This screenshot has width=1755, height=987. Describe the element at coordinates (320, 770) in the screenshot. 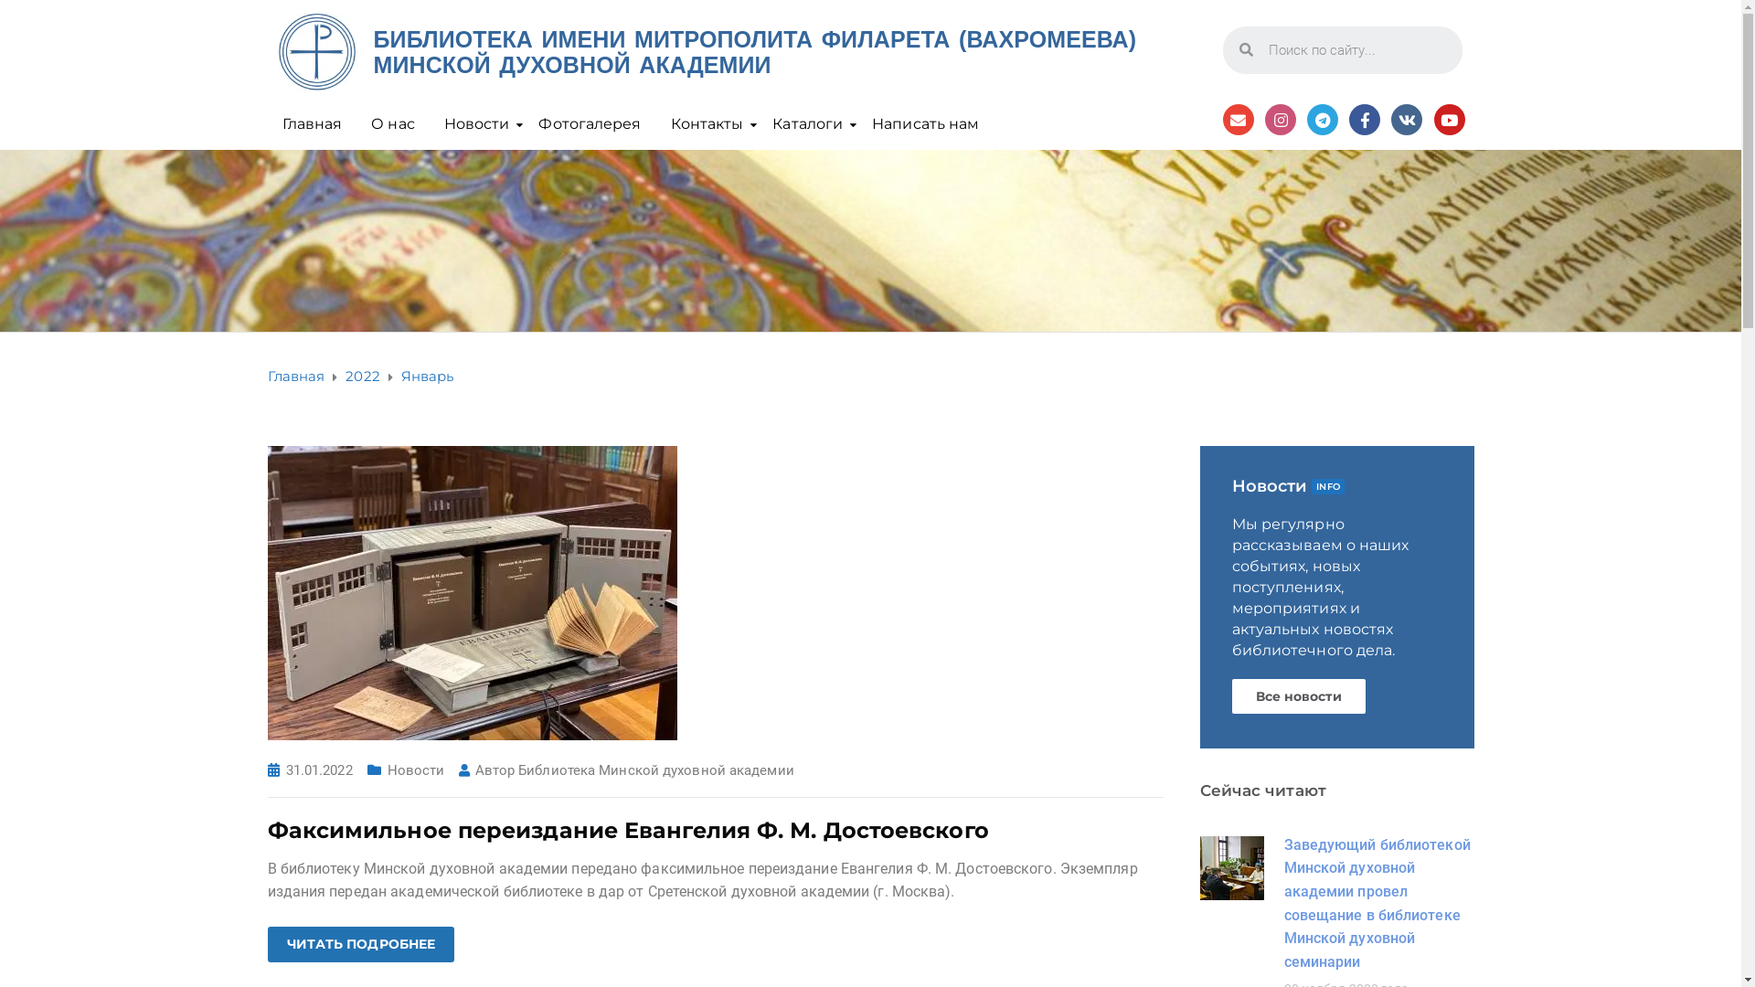

I see `31.01.2022` at that location.